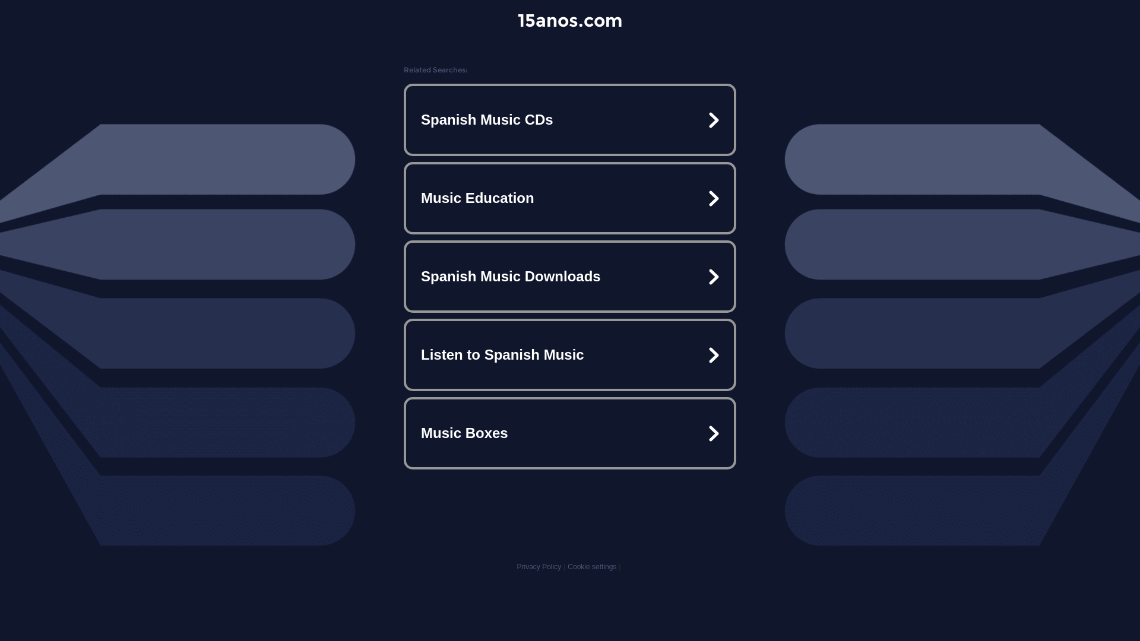  Describe the element at coordinates (570, 433) in the screenshot. I see `Music Boxes` at that location.